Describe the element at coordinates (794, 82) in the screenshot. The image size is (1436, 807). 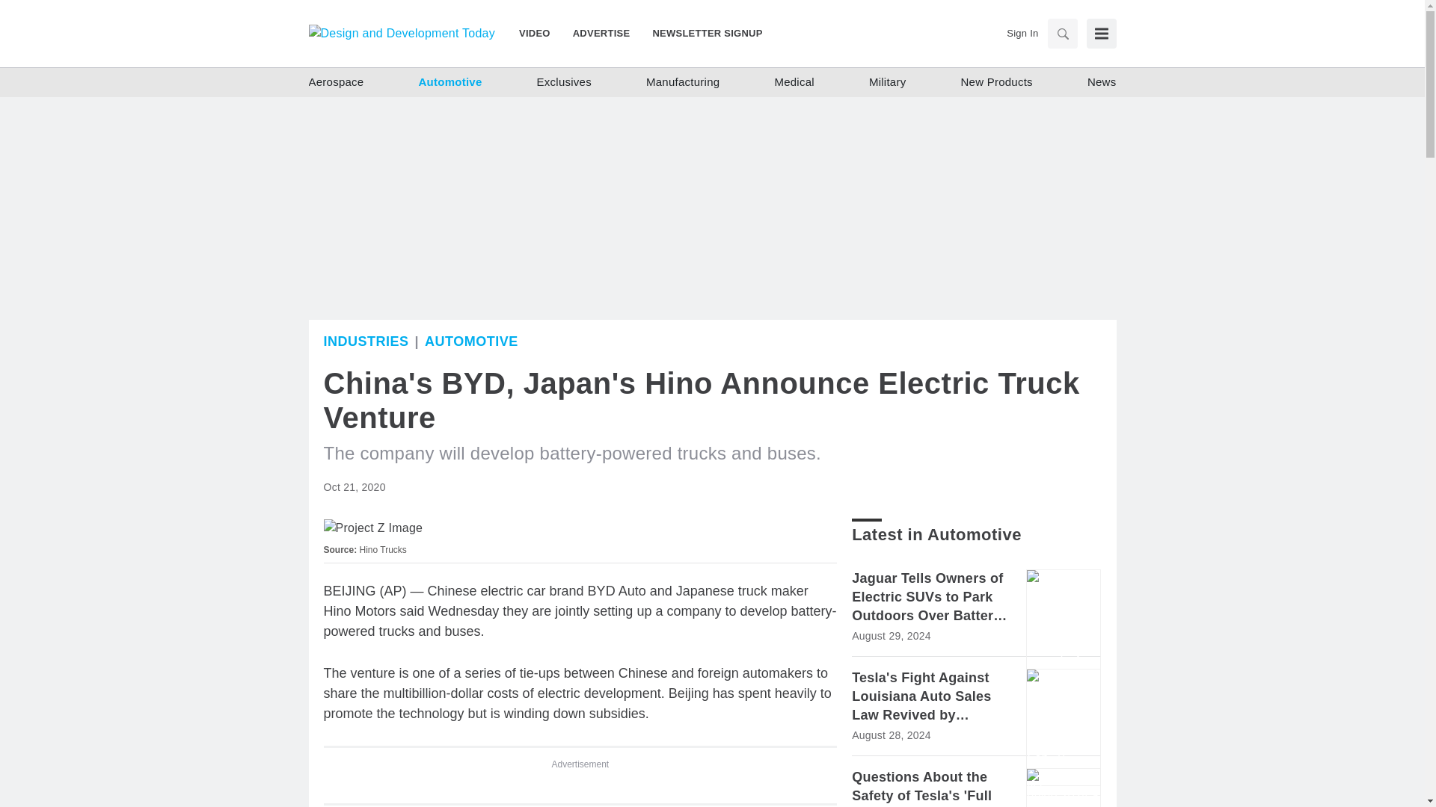
I see `Medical` at that location.